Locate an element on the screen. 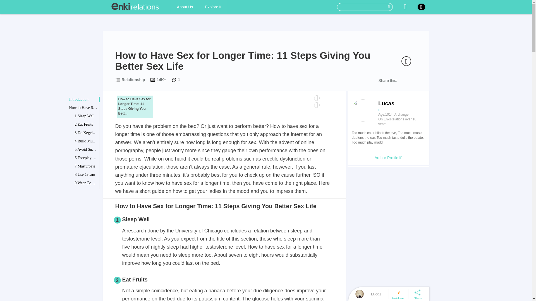  Introduction is located at coordinates (83, 99).